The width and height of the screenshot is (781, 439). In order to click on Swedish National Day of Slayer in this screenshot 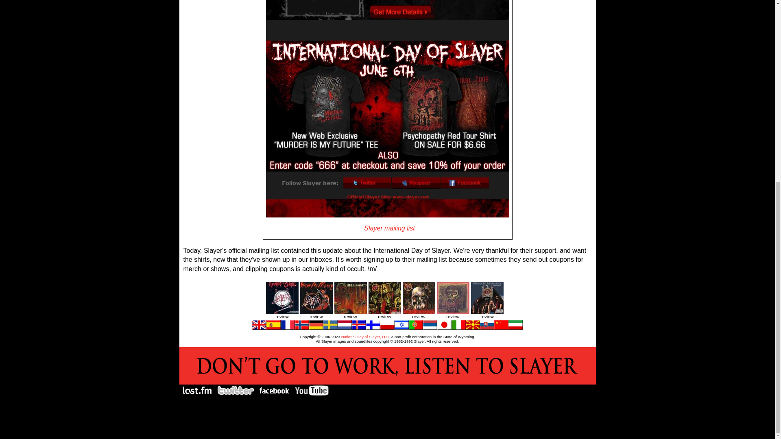, I will do `click(330, 328)`.